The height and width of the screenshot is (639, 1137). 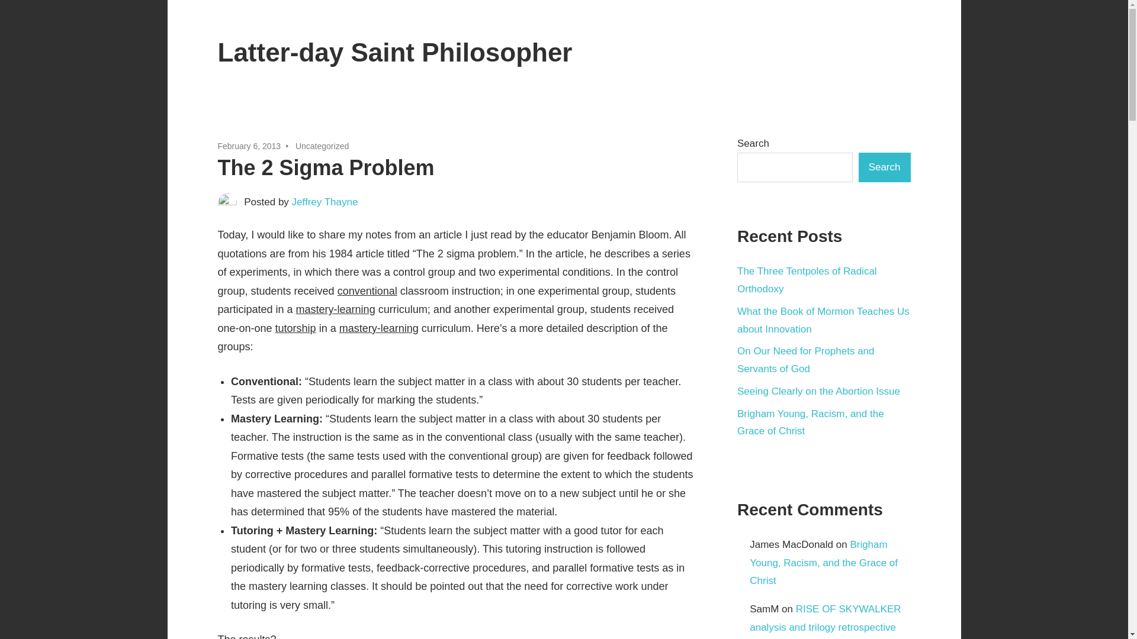 What do you see at coordinates (322, 146) in the screenshot?
I see `Uncategorized` at bounding box center [322, 146].